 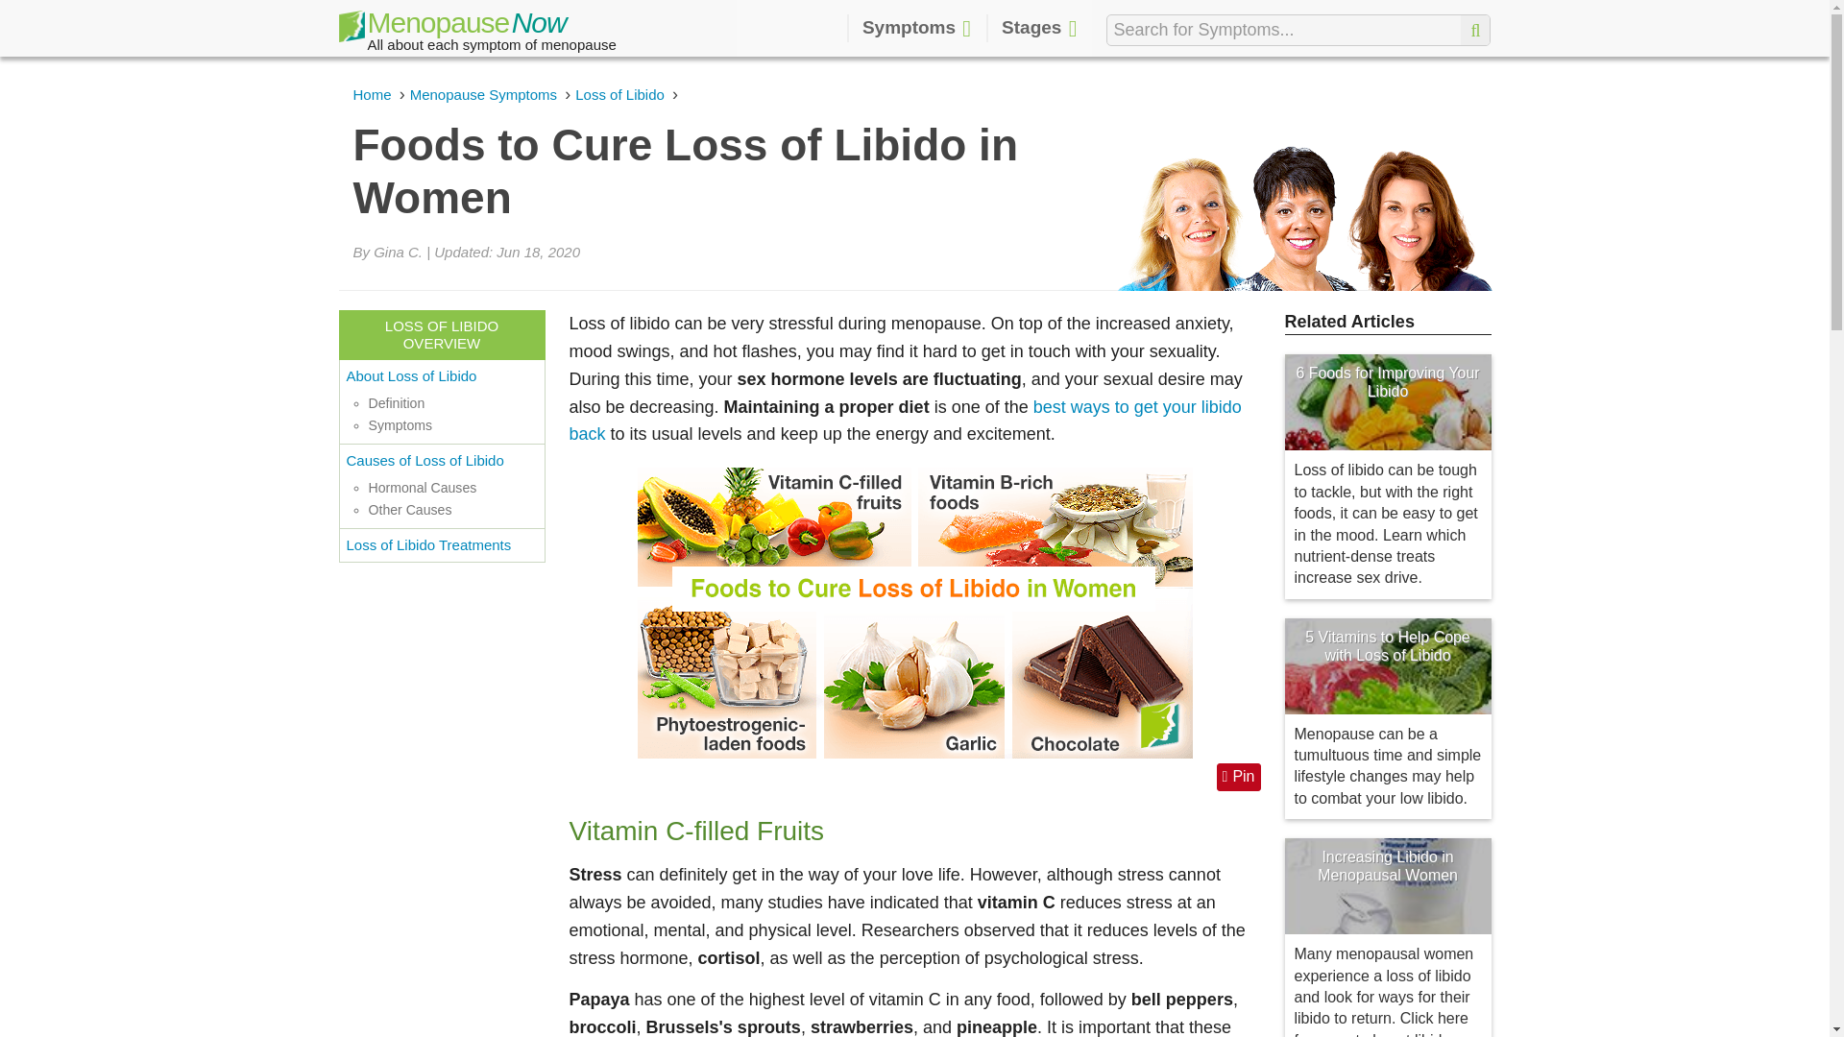 I want to click on Menopause Now, so click(x=451, y=30).